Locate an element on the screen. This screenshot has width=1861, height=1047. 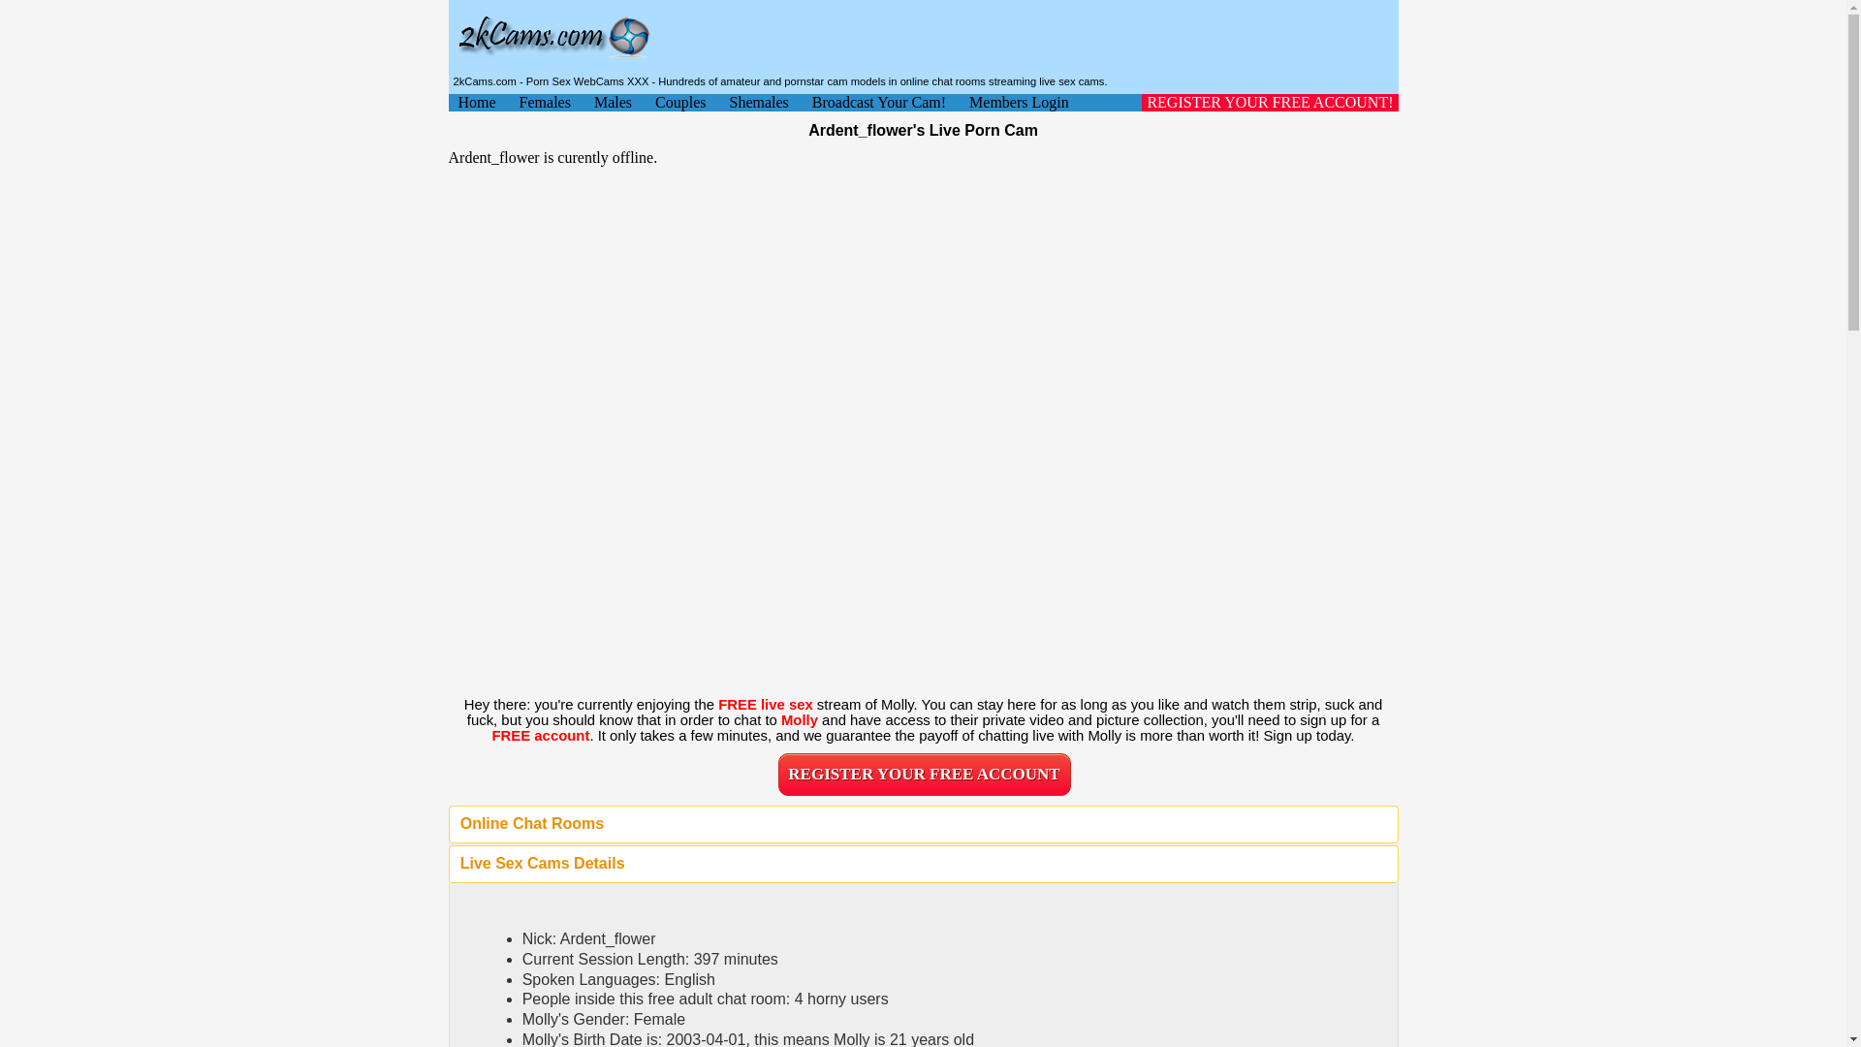
Males is located at coordinates (613, 103).